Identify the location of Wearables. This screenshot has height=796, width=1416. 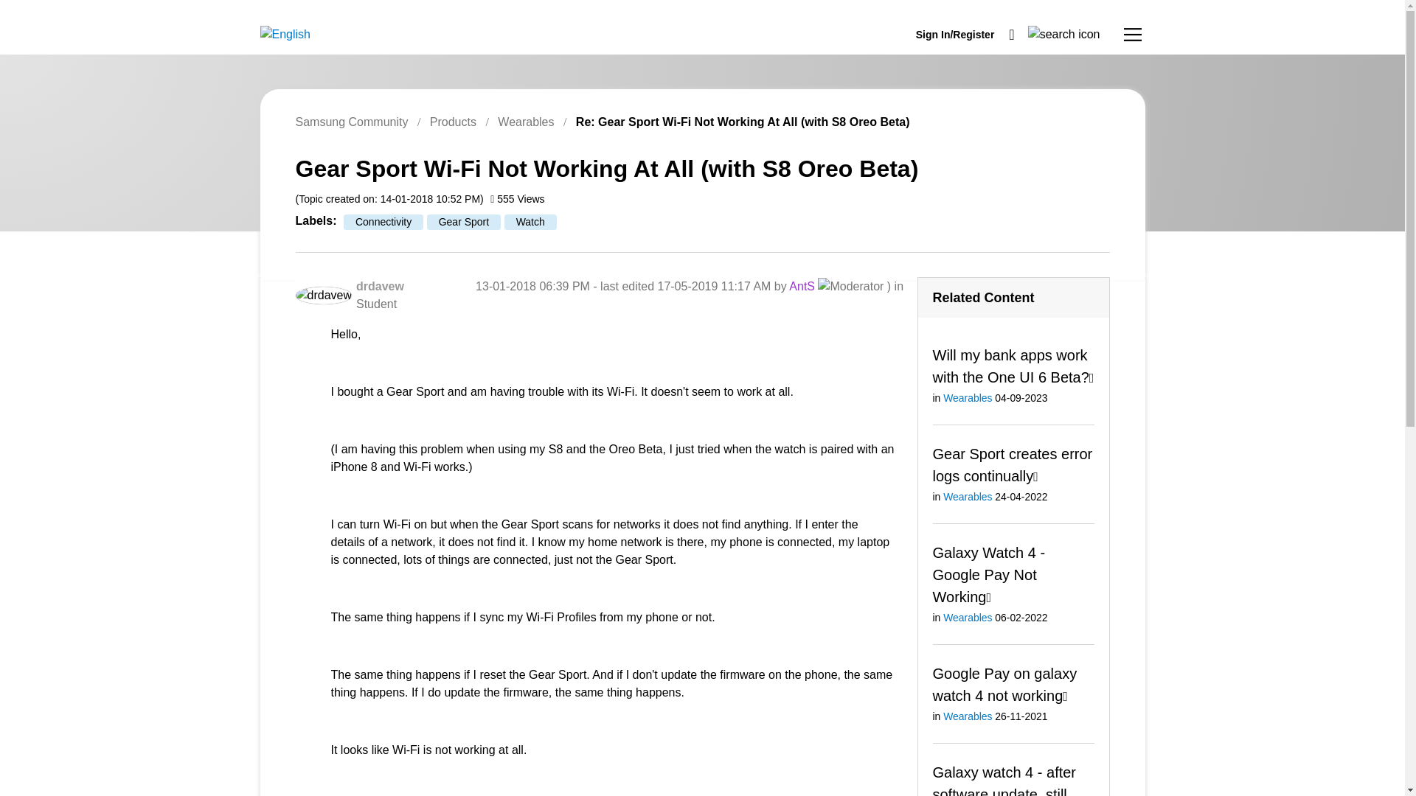
(525, 121).